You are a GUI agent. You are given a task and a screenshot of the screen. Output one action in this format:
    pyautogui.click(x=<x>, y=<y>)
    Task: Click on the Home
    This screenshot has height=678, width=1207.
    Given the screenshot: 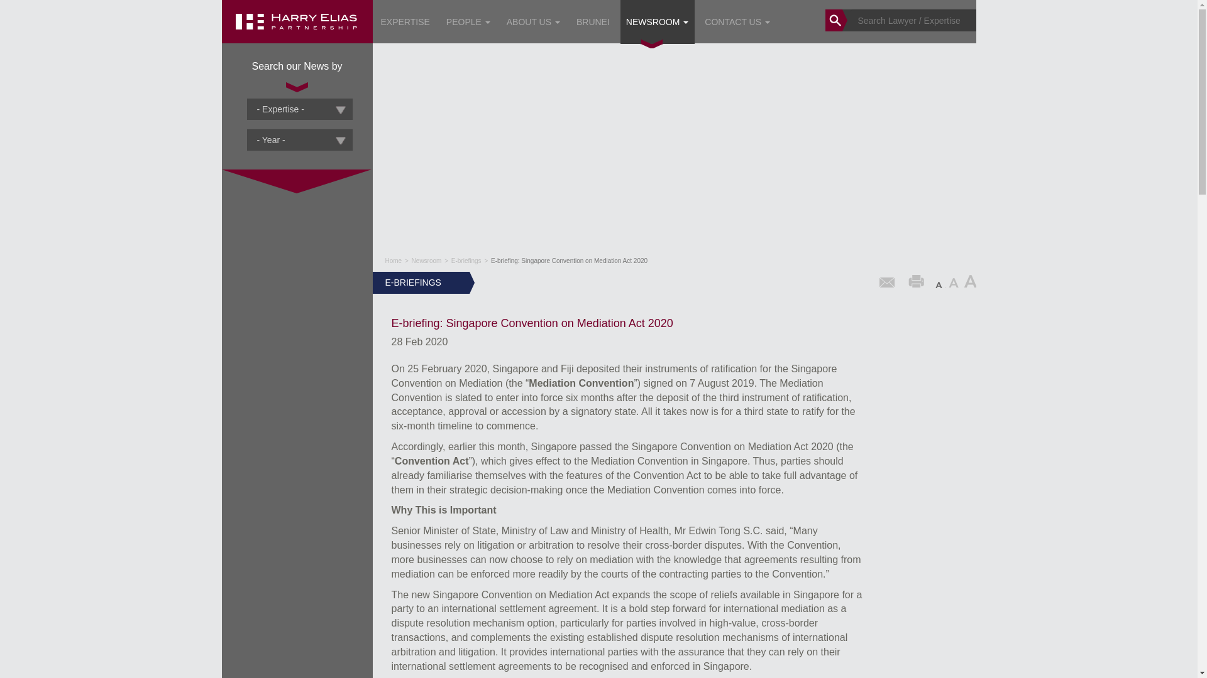 What is the action you would take?
    pyautogui.click(x=296, y=40)
    